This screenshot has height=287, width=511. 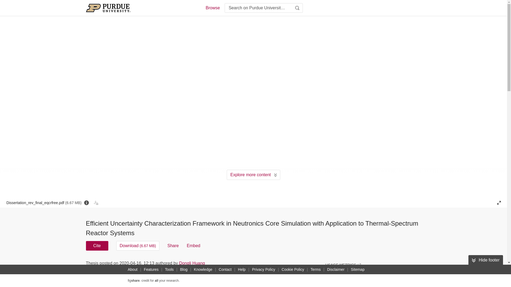 What do you see at coordinates (193, 246) in the screenshot?
I see `Embed` at bounding box center [193, 246].